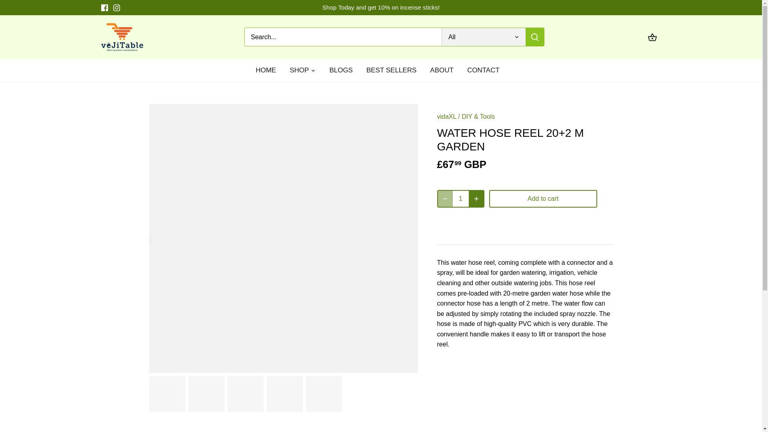 This screenshot has height=432, width=768. I want to click on BLOGS, so click(341, 70).